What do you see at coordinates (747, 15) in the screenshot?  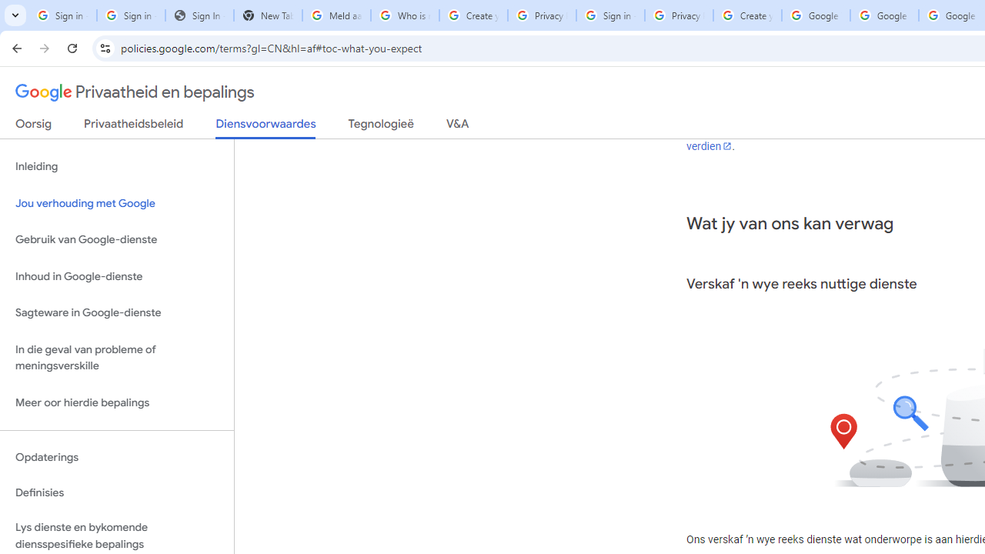 I see `Create your Google Account` at bounding box center [747, 15].